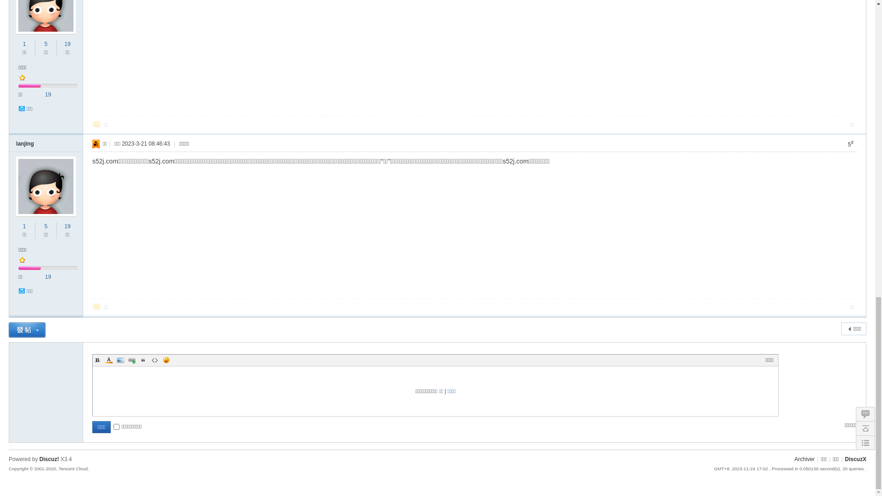 The height and width of the screenshot is (496, 882). What do you see at coordinates (25, 149) in the screenshot?
I see `lanjing` at bounding box center [25, 149].